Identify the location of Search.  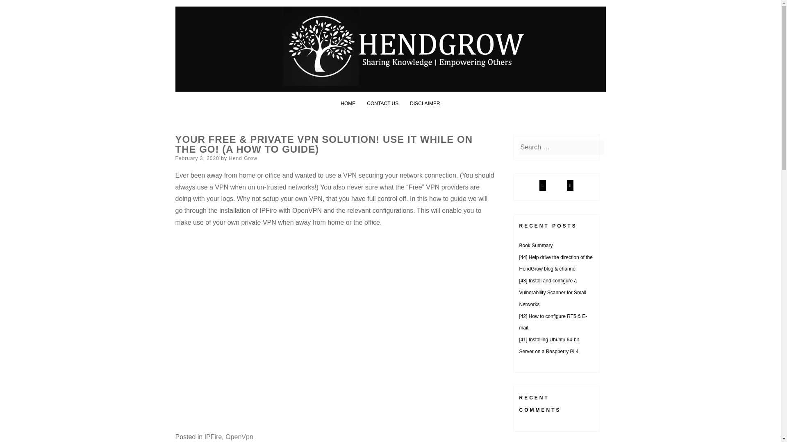
(16, 7).